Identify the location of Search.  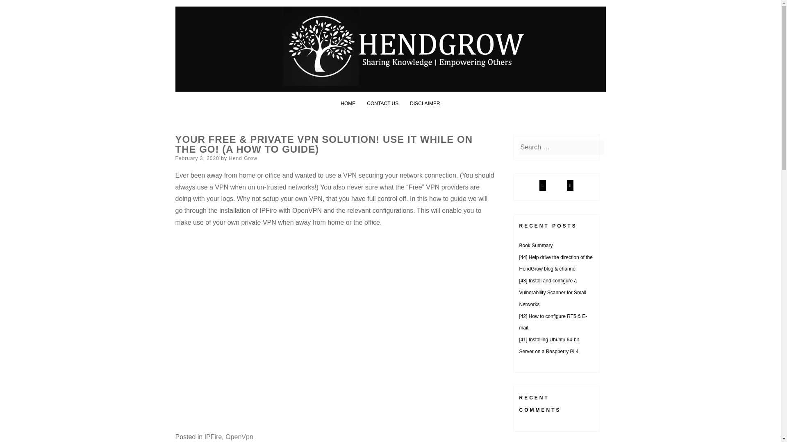
(16, 7).